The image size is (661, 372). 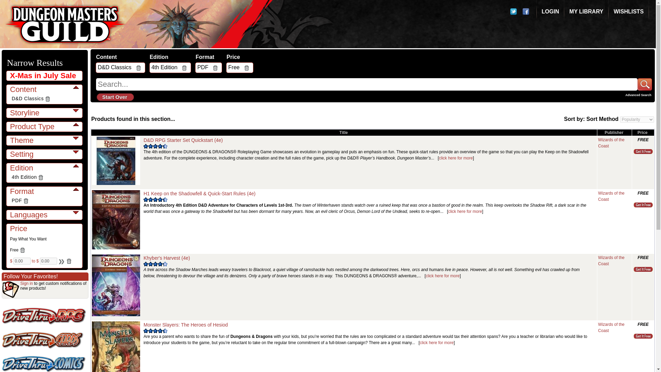 What do you see at coordinates (25, 200) in the screenshot?
I see `Remove Filter` at bounding box center [25, 200].